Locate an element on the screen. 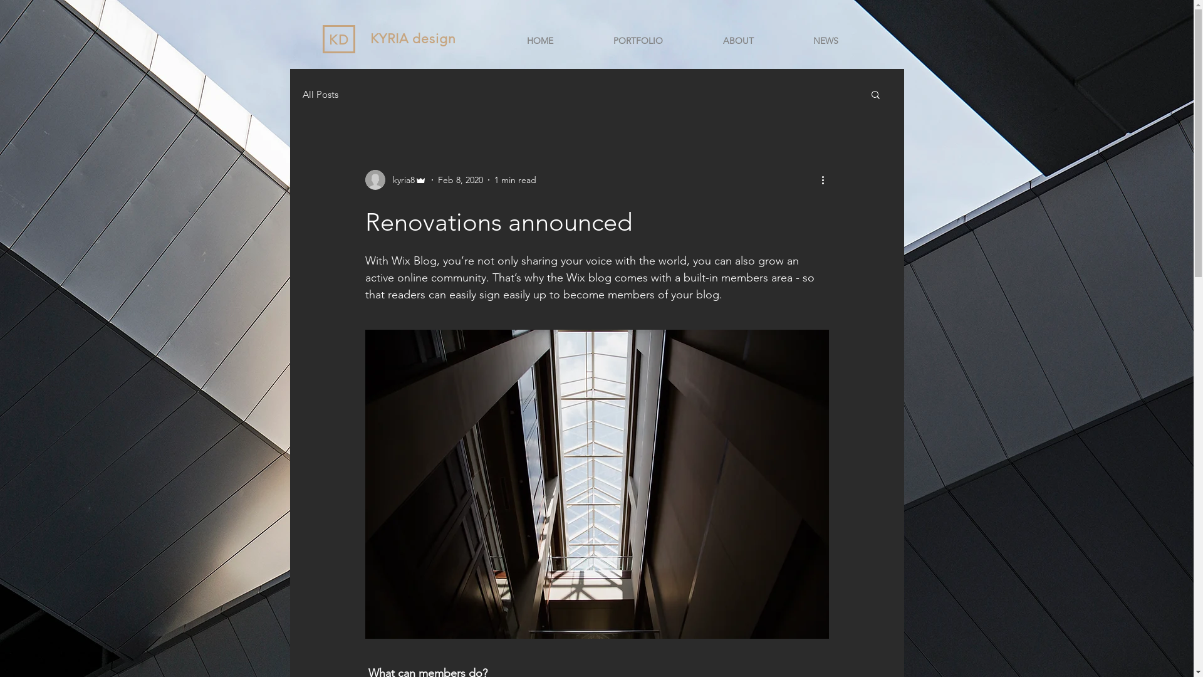 Image resolution: width=1203 pixels, height=677 pixels. K is located at coordinates (333, 40).